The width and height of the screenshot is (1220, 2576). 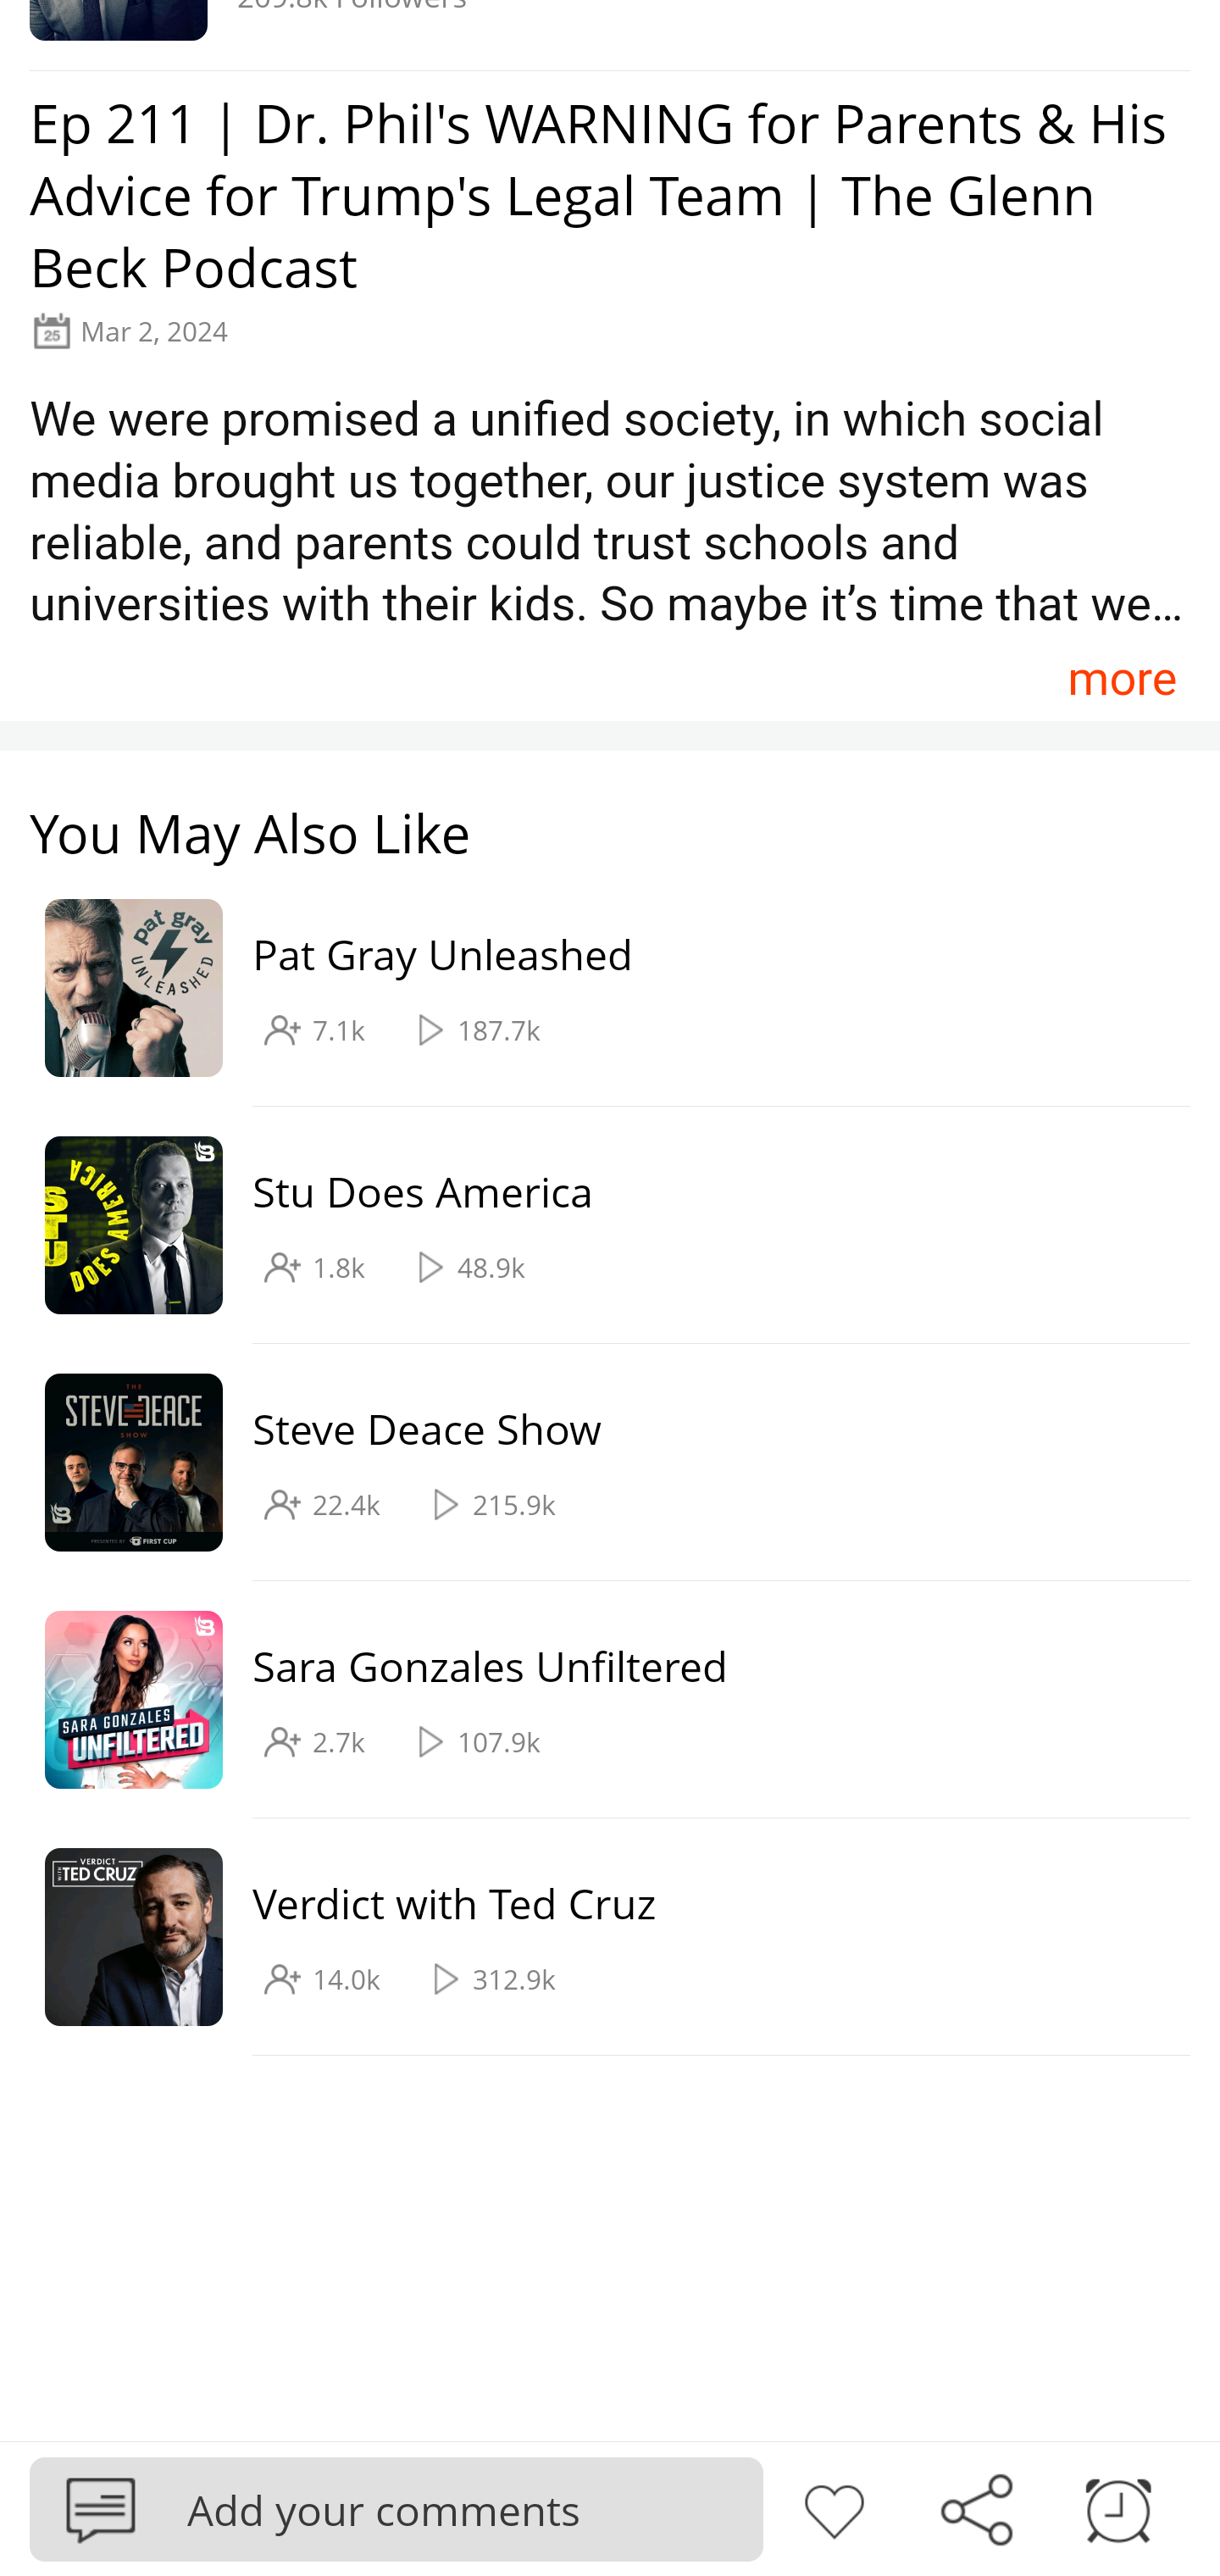 I want to click on more, so click(x=1122, y=677).